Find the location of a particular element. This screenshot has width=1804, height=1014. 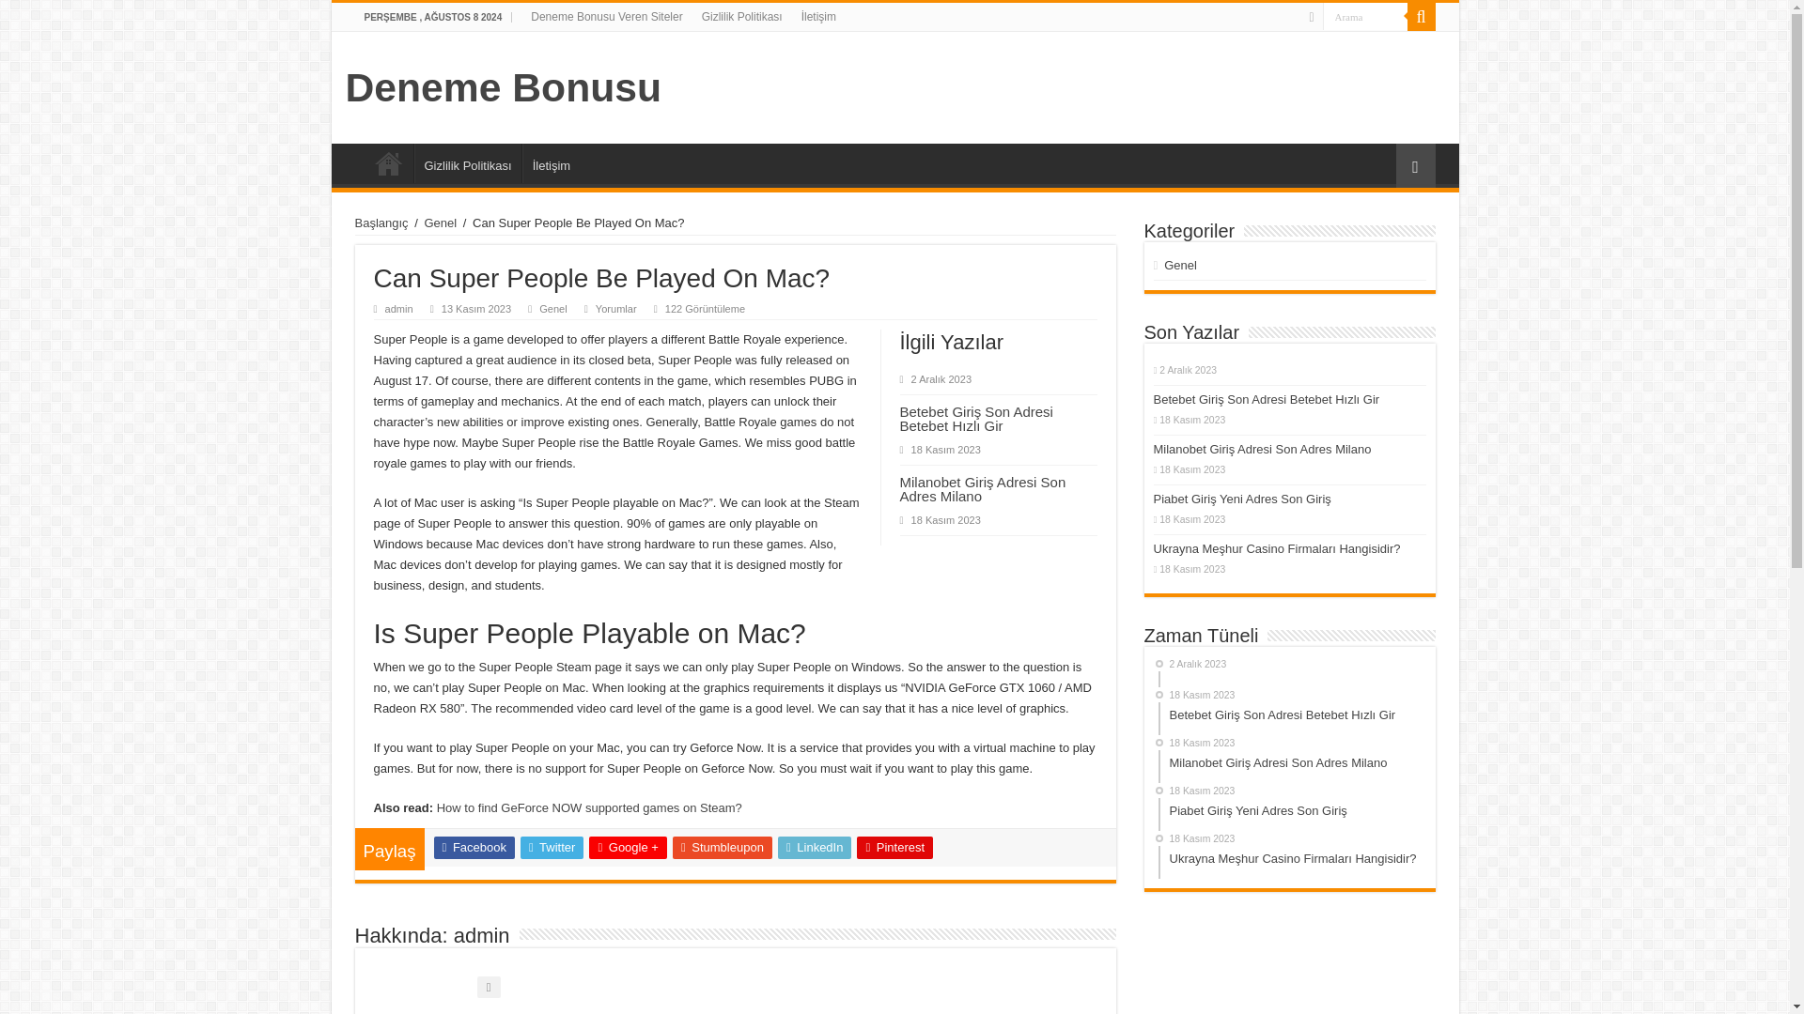

Genel is located at coordinates (552, 308).